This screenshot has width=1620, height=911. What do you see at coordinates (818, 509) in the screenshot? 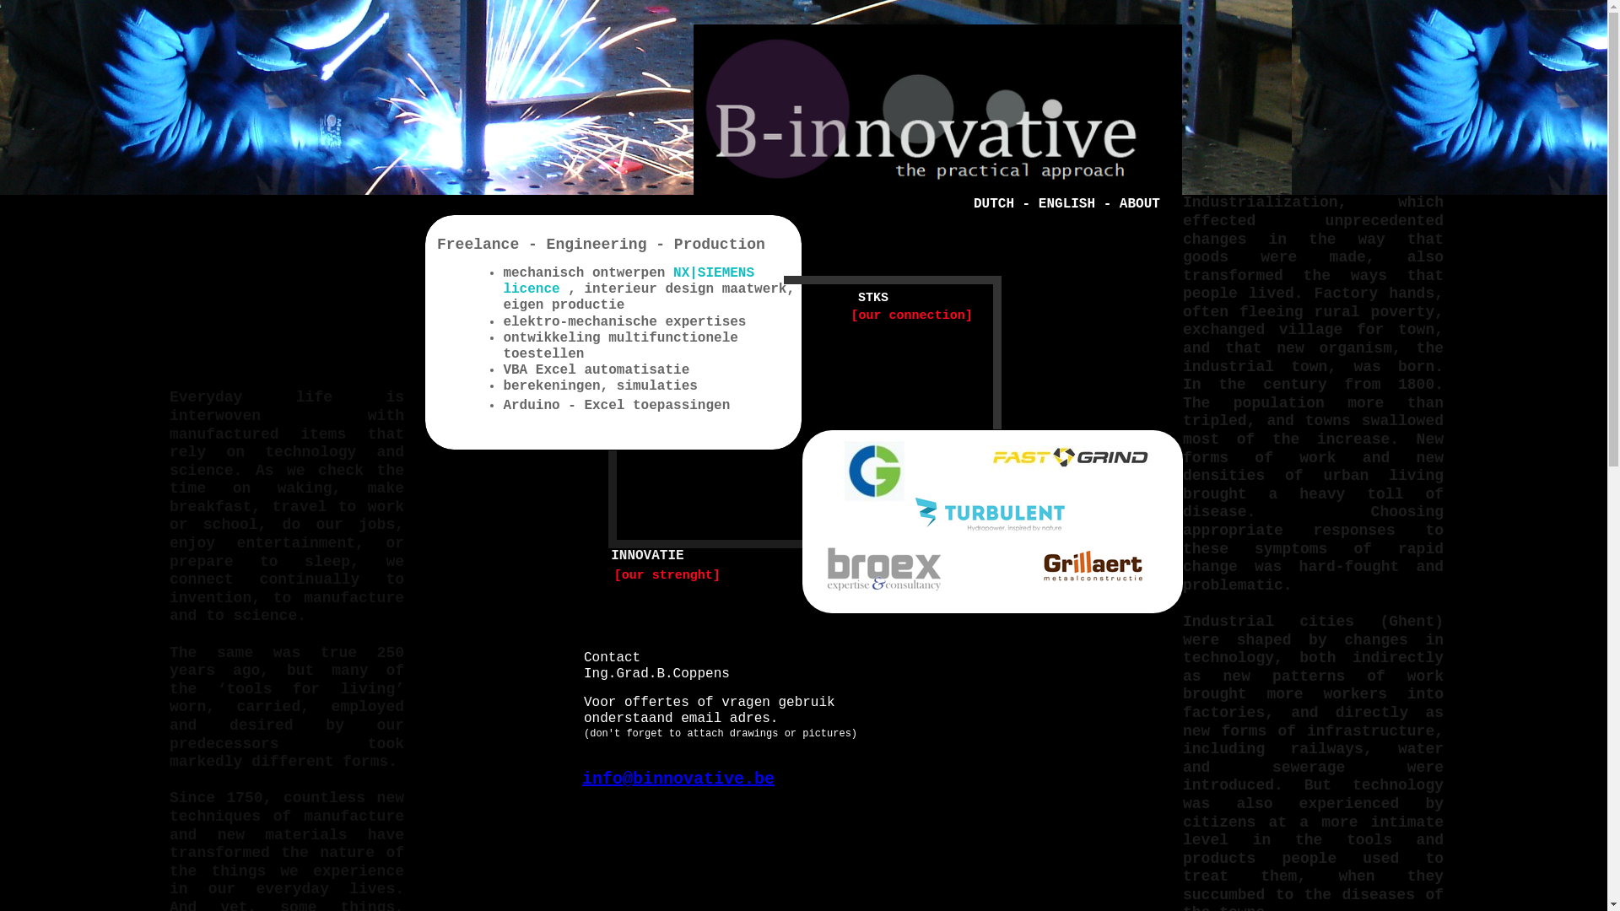
I see `   ` at bounding box center [818, 509].